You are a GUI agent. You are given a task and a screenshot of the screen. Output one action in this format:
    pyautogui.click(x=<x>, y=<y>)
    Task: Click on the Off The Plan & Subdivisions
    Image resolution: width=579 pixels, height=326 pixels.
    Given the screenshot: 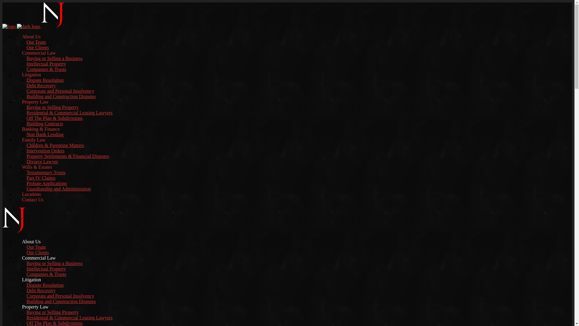 What is the action you would take?
    pyautogui.click(x=55, y=323)
    